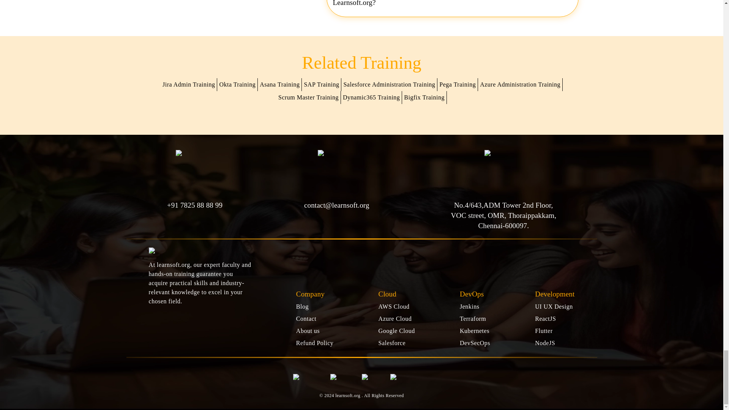 The width and height of the screenshot is (729, 410). What do you see at coordinates (470, 307) in the screenshot?
I see `Jenkins` at bounding box center [470, 307].